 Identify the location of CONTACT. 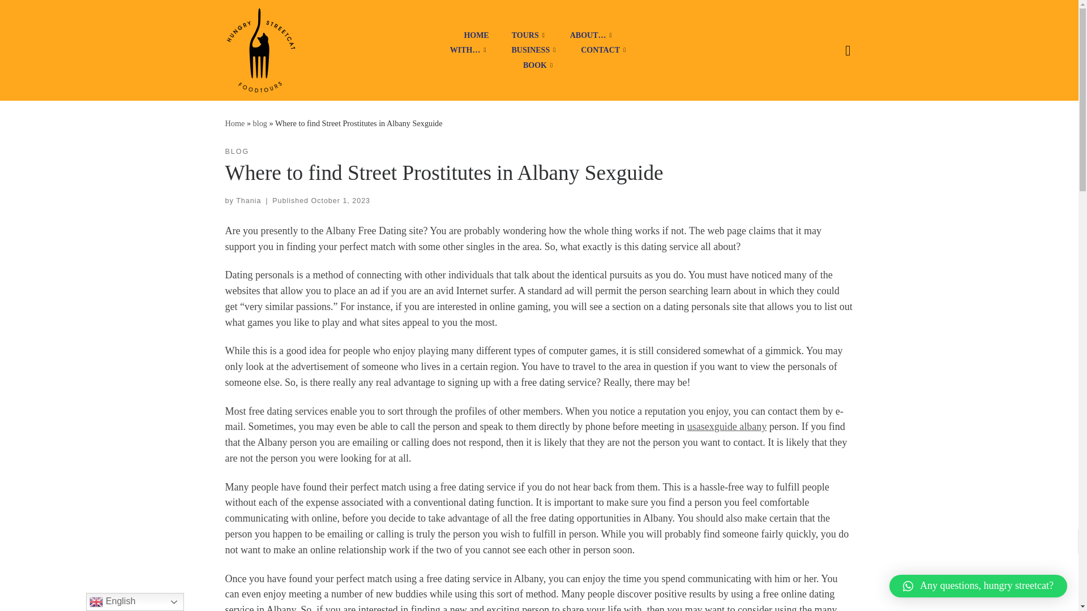
(605, 50).